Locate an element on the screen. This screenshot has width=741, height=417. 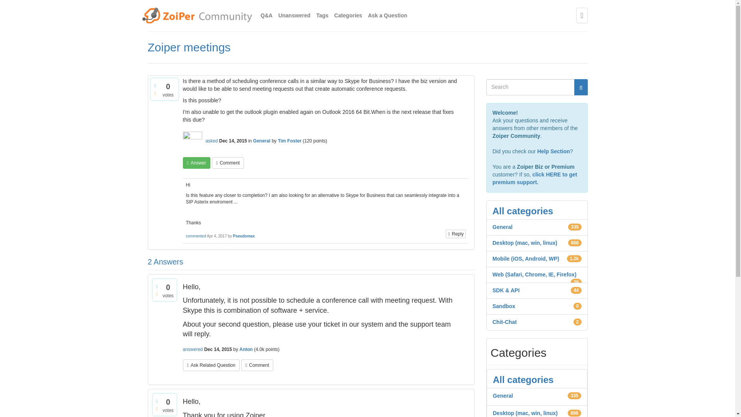
Ask a Question is located at coordinates (387, 15).